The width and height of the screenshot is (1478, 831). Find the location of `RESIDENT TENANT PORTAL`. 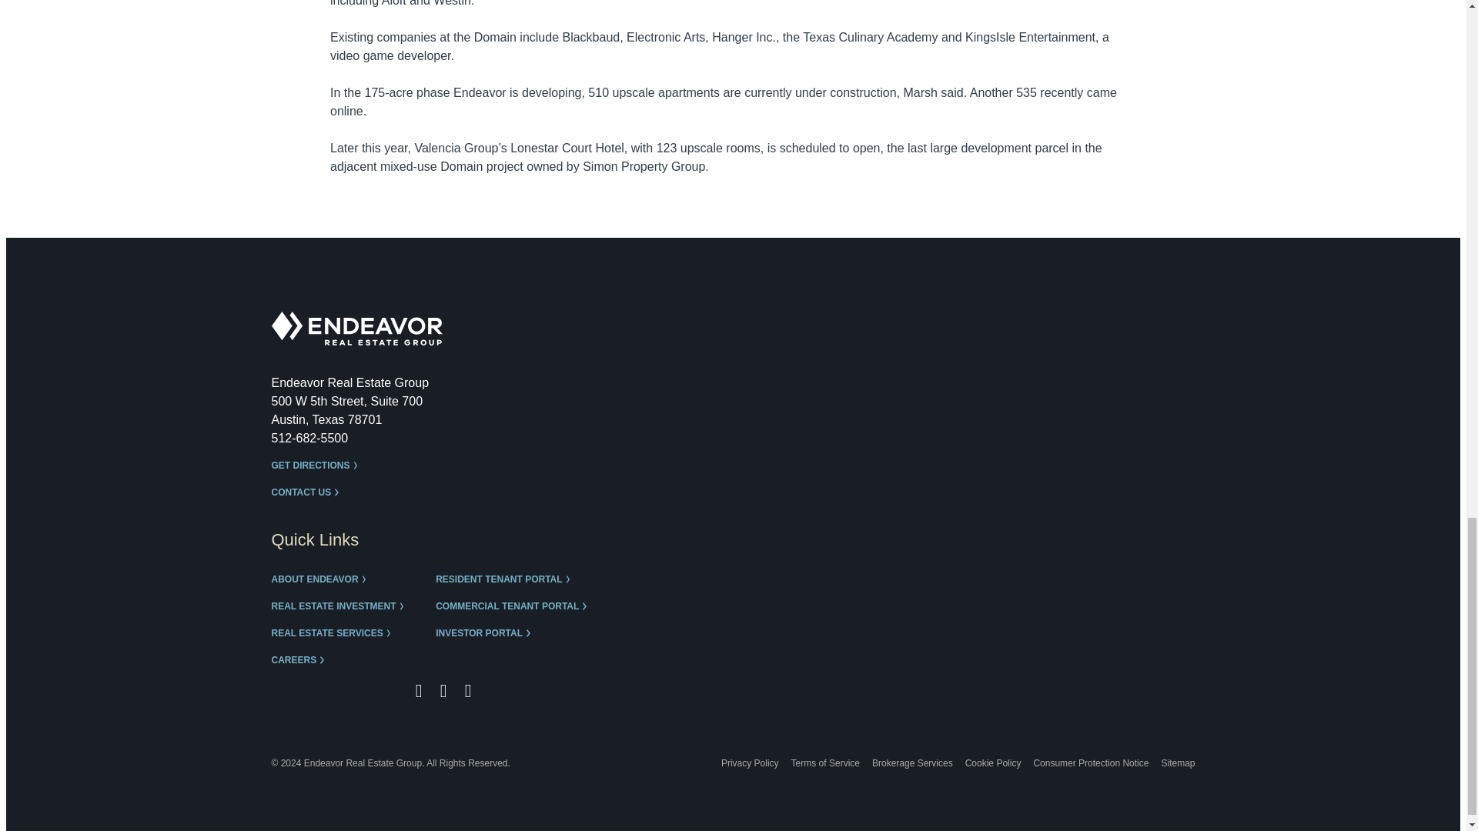

RESIDENT TENANT PORTAL is located at coordinates (507, 580).